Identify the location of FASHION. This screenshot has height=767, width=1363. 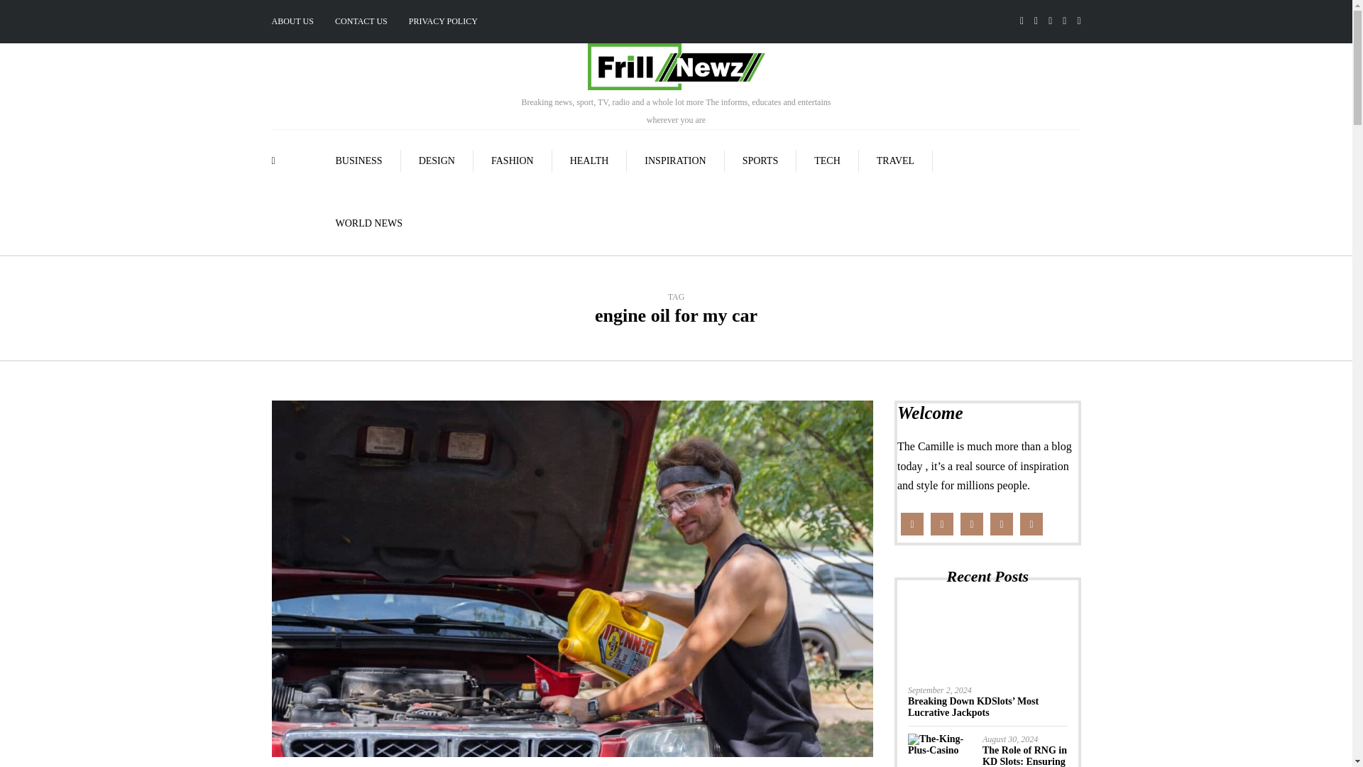
(513, 161).